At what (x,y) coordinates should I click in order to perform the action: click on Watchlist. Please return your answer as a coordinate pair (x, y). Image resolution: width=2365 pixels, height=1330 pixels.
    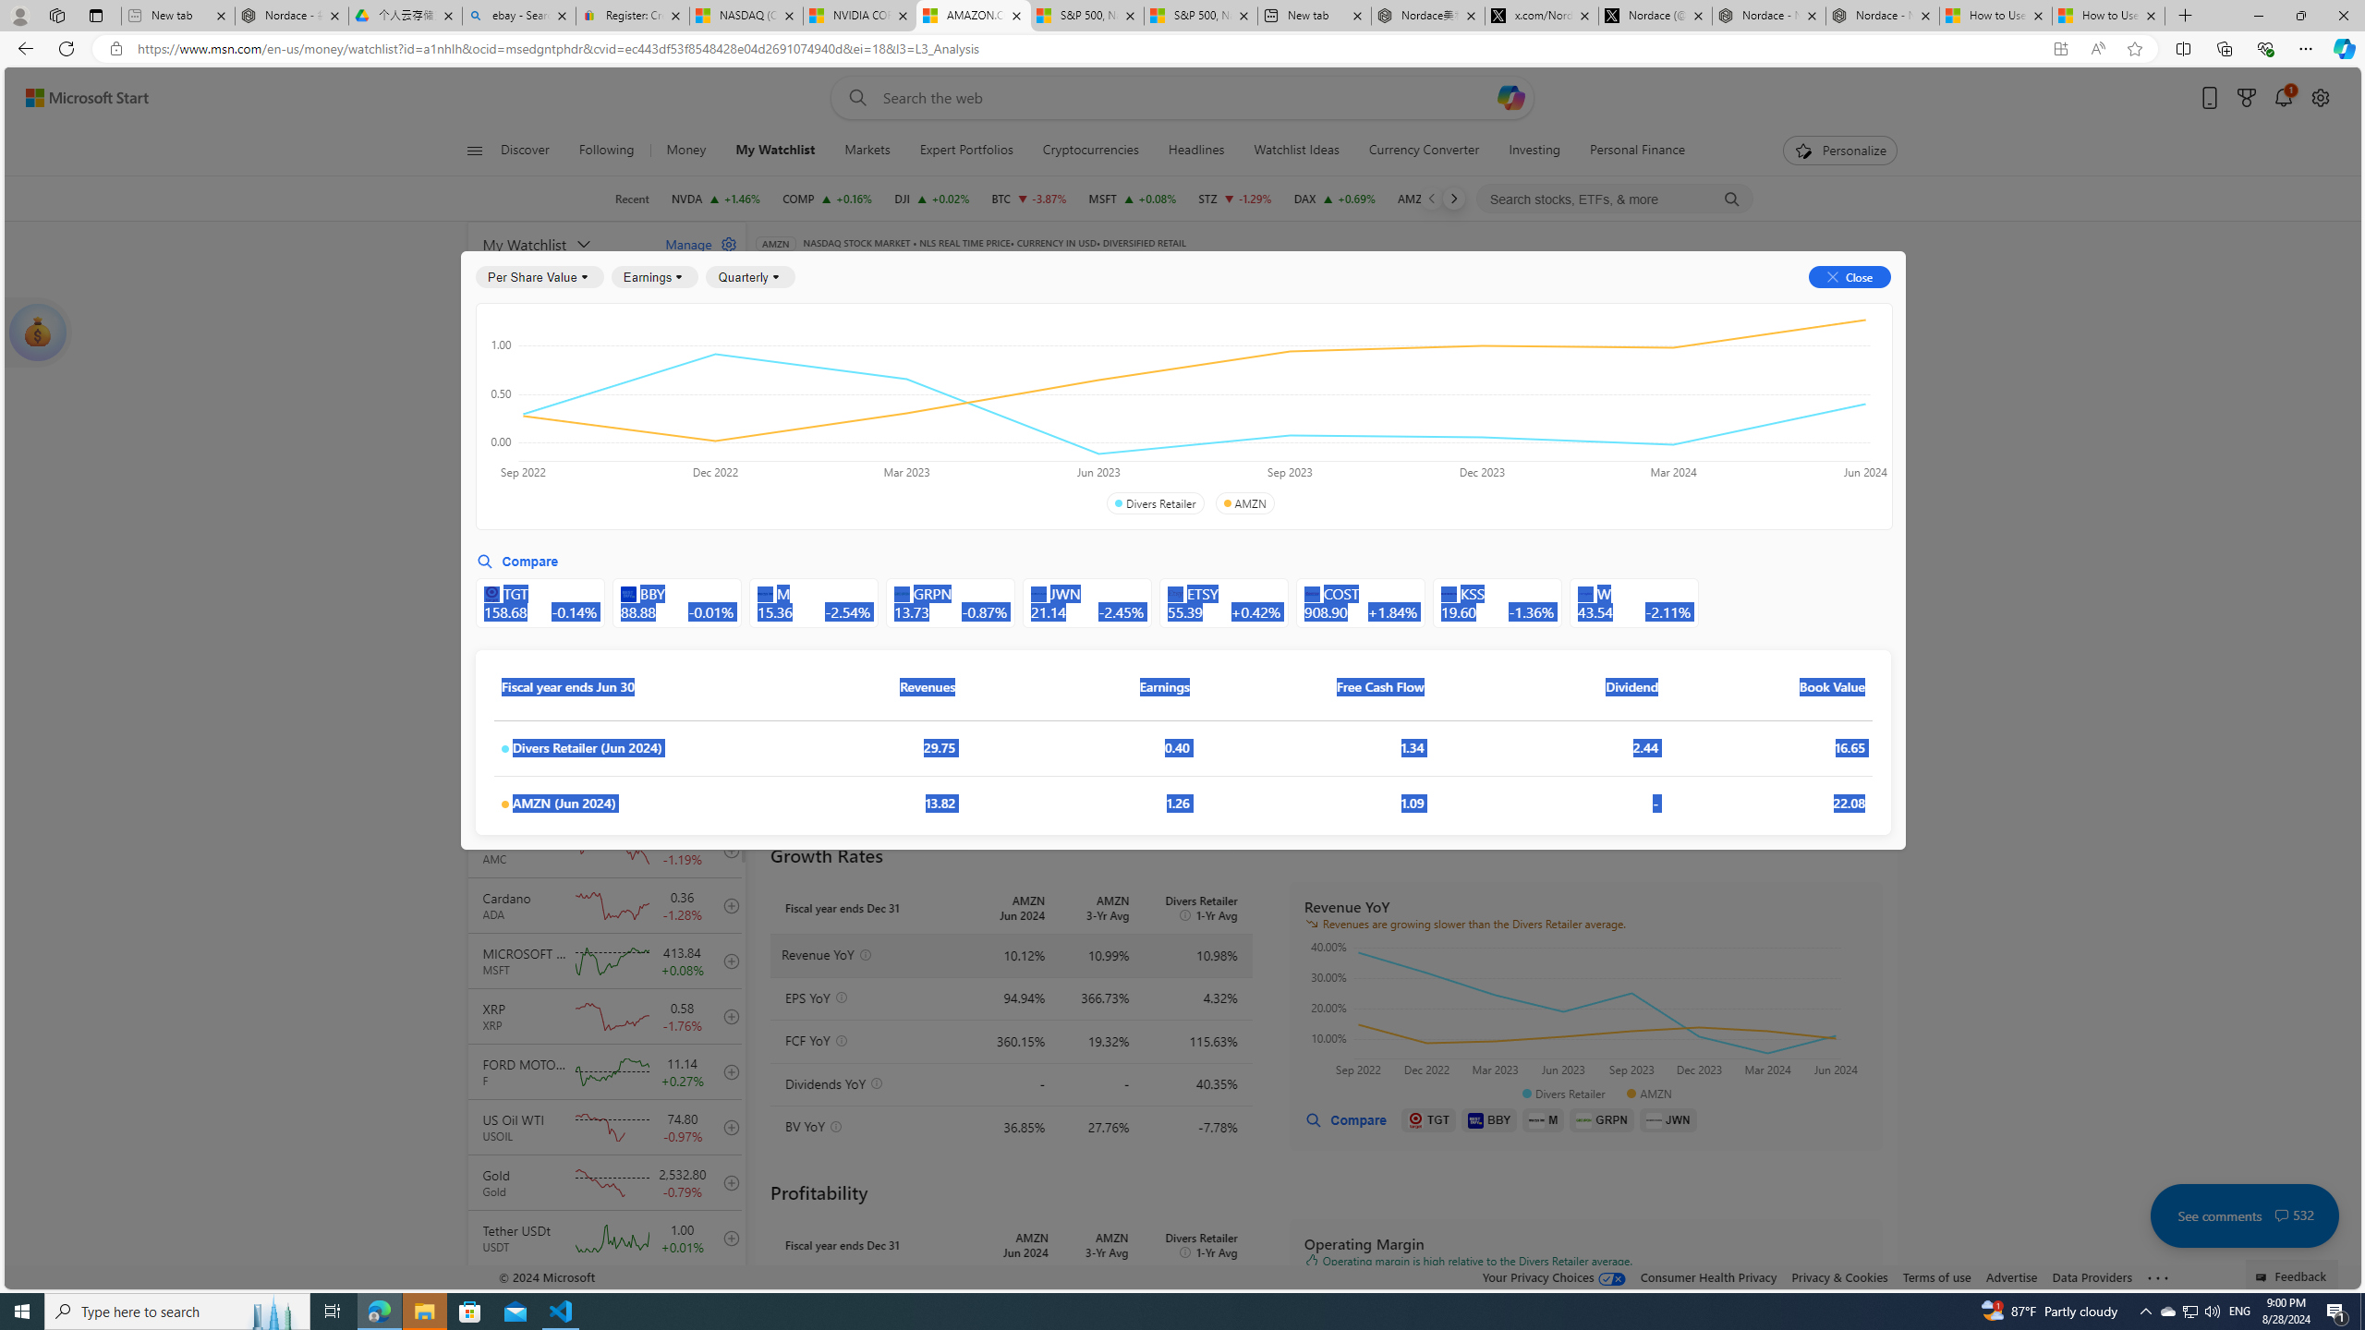
    Looking at the image, I should click on (1064, 270).